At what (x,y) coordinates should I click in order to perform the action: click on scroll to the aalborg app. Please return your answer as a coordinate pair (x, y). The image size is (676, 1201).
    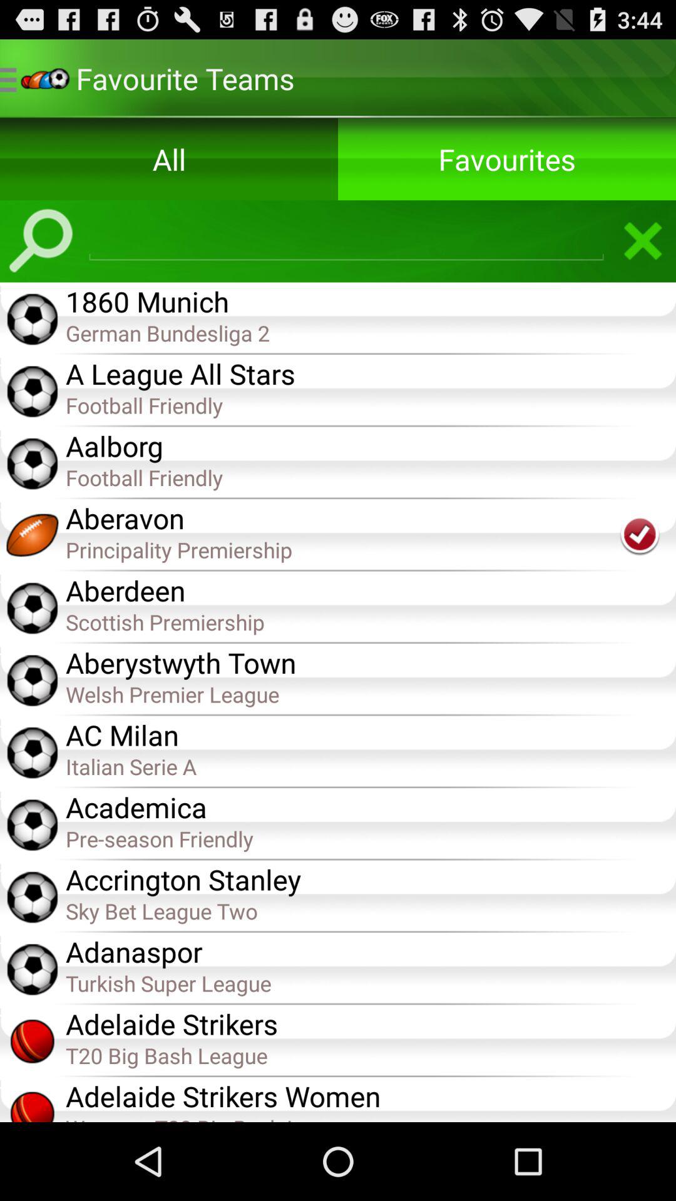
    Looking at the image, I should click on (371, 445).